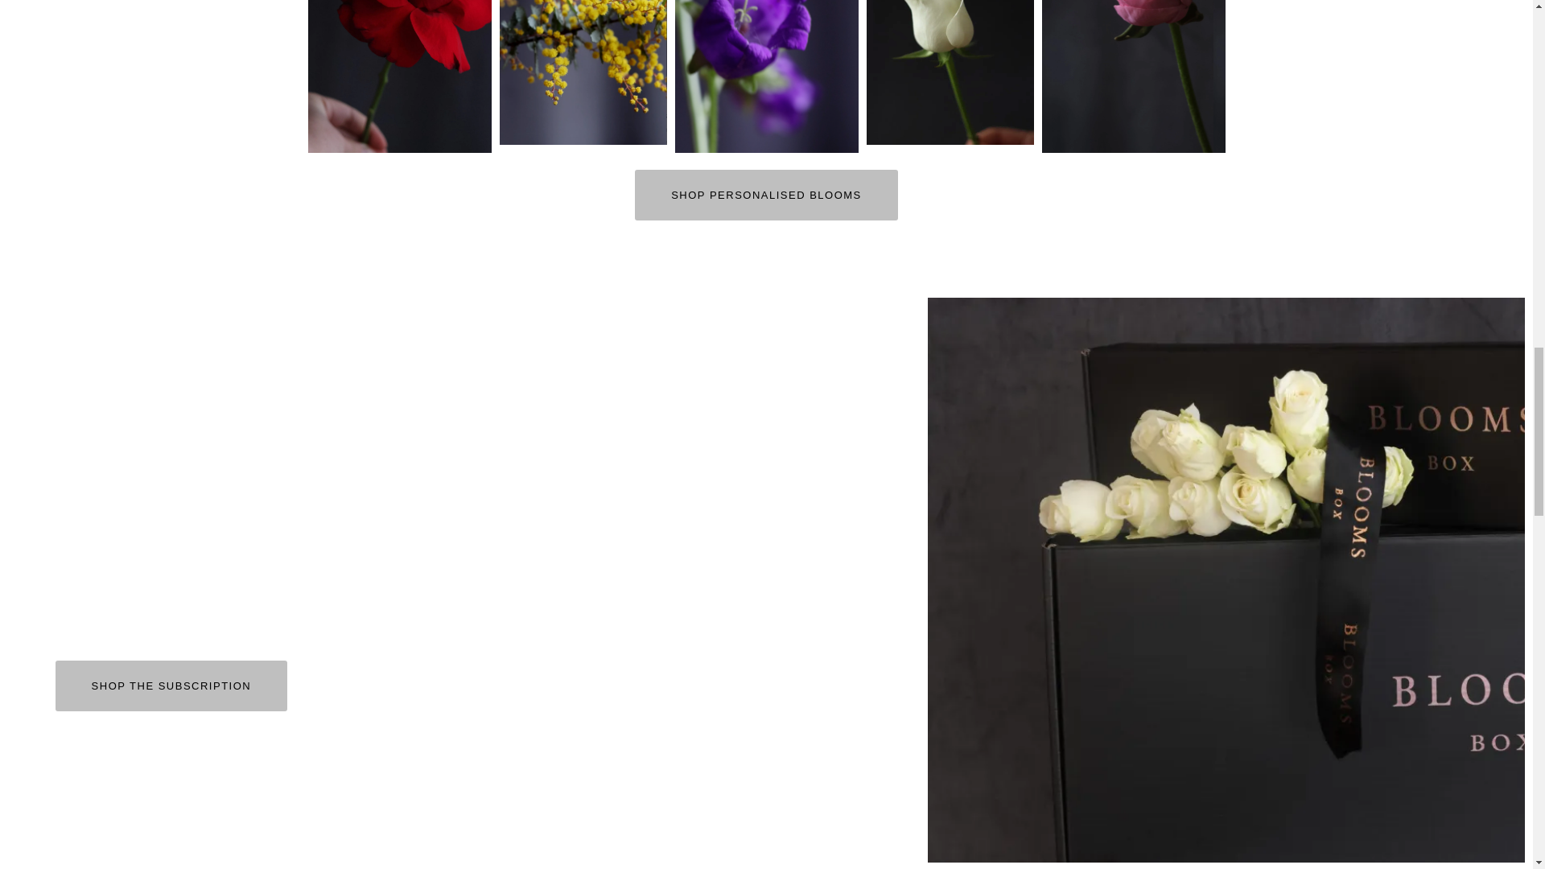 The width and height of the screenshot is (1545, 869). What do you see at coordinates (766, 195) in the screenshot?
I see `SHOP PERSONALISED BLOOMS` at bounding box center [766, 195].